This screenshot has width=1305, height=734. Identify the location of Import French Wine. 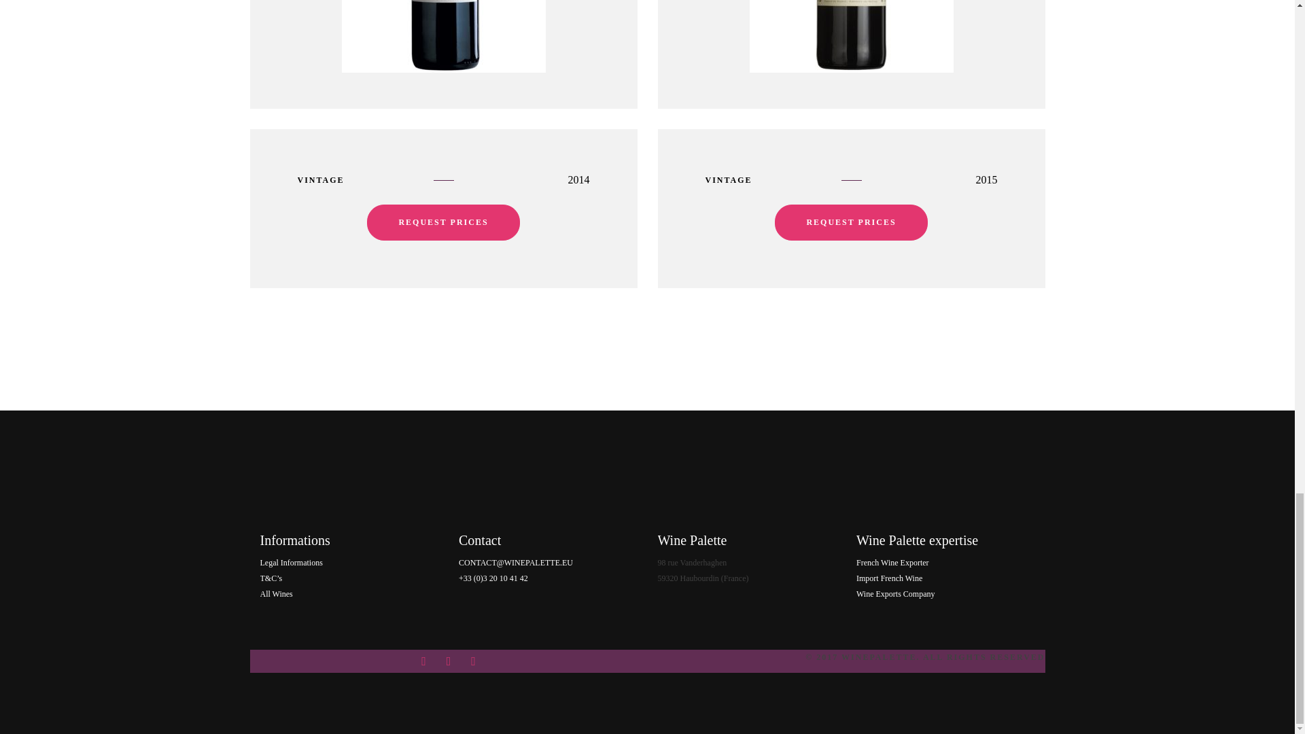
(889, 578).